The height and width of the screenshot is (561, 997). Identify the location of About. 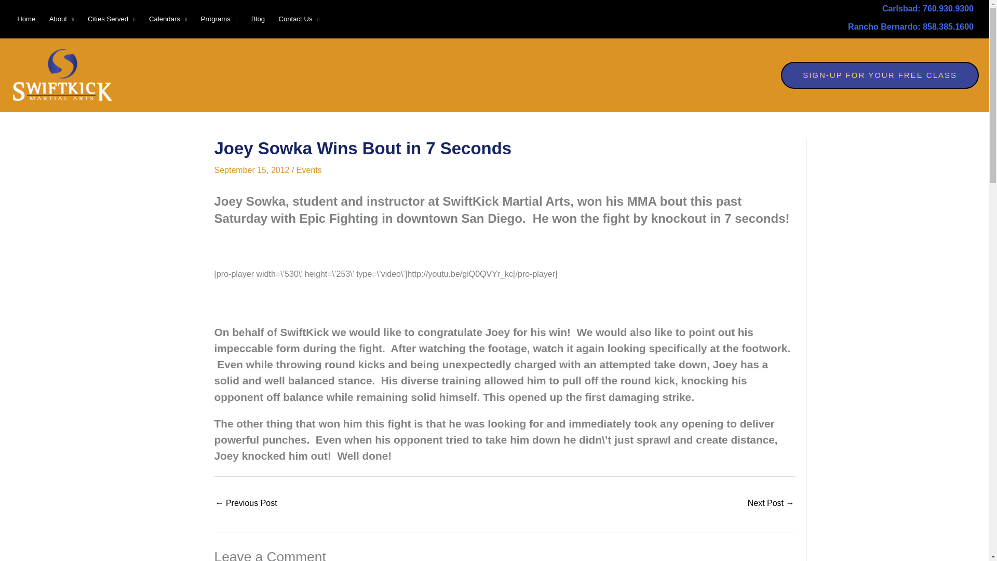
(61, 19).